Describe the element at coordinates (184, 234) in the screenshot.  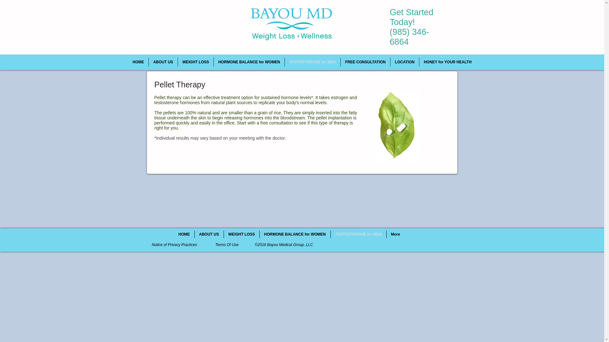
I see `HOME` at that location.